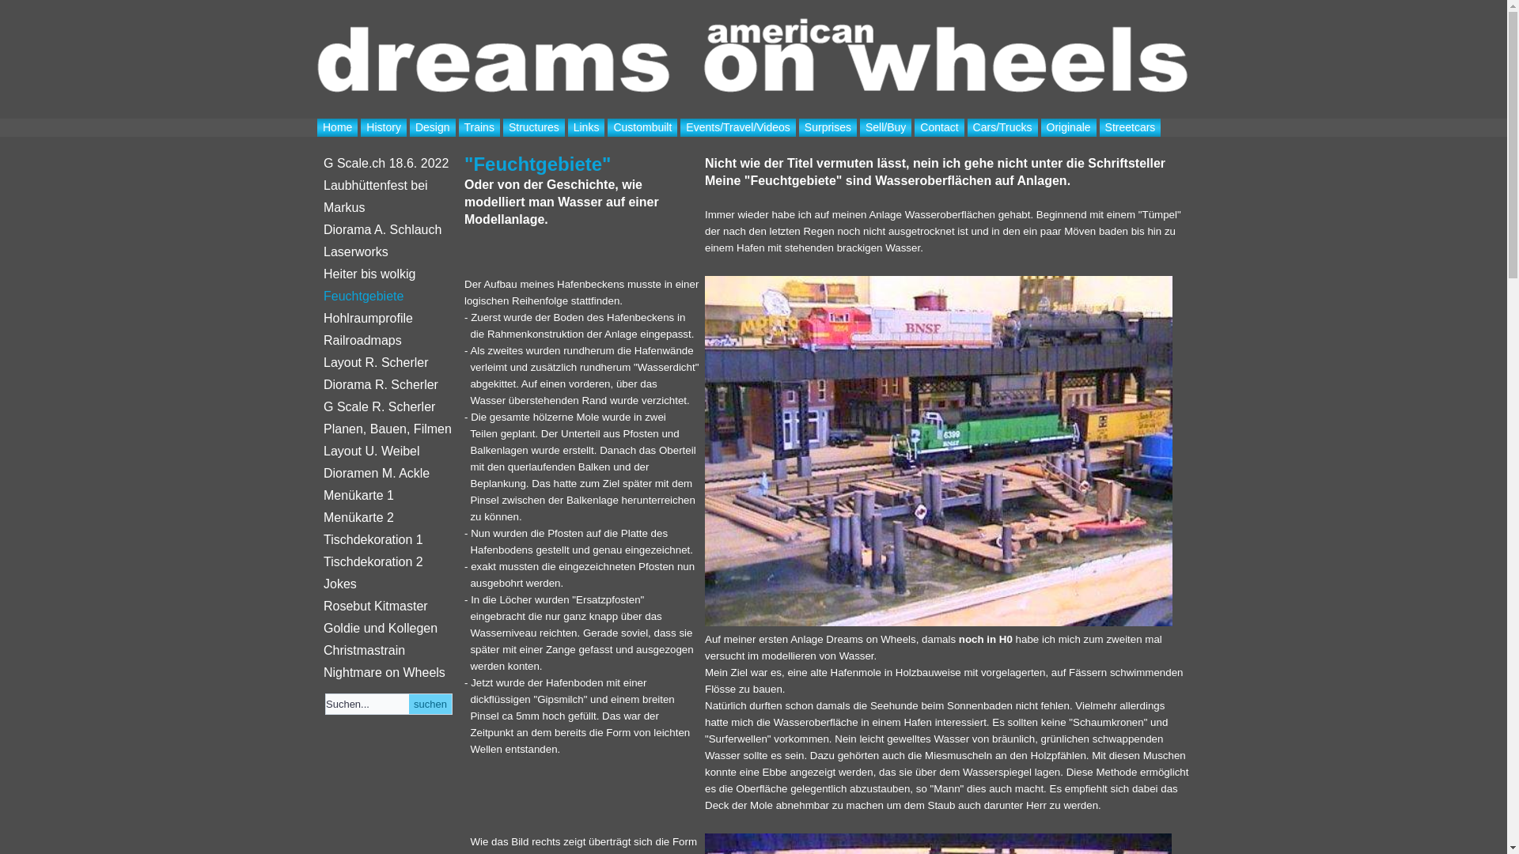 The height and width of the screenshot is (854, 1519). Describe the element at coordinates (389, 252) in the screenshot. I see `Laserworks` at that location.